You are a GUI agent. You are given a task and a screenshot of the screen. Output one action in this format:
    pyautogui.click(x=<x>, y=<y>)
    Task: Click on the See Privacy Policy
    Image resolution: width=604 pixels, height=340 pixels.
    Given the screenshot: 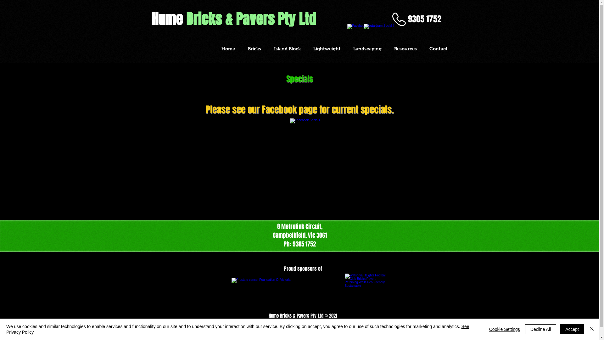 What is the action you would take?
    pyautogui.click(x=238, y=329)
    